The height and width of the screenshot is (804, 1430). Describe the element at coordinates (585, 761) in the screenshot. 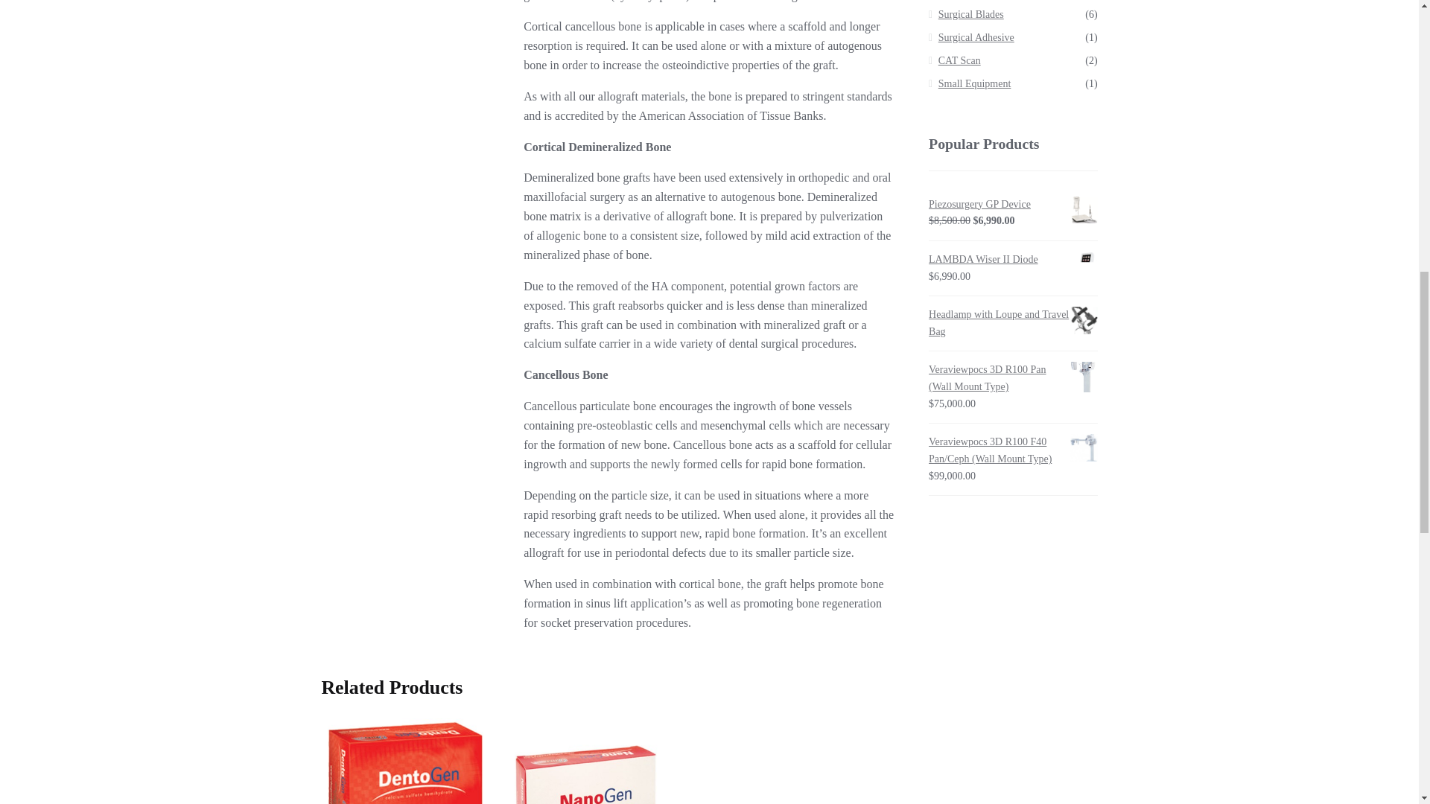

I see `nanogen` at that location.